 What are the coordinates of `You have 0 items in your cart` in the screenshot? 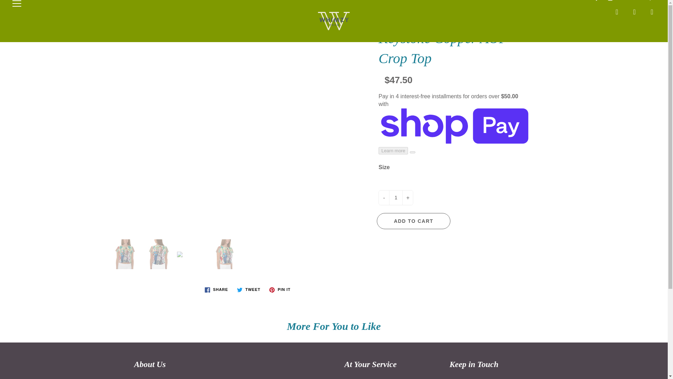 It's located at (652, 11).